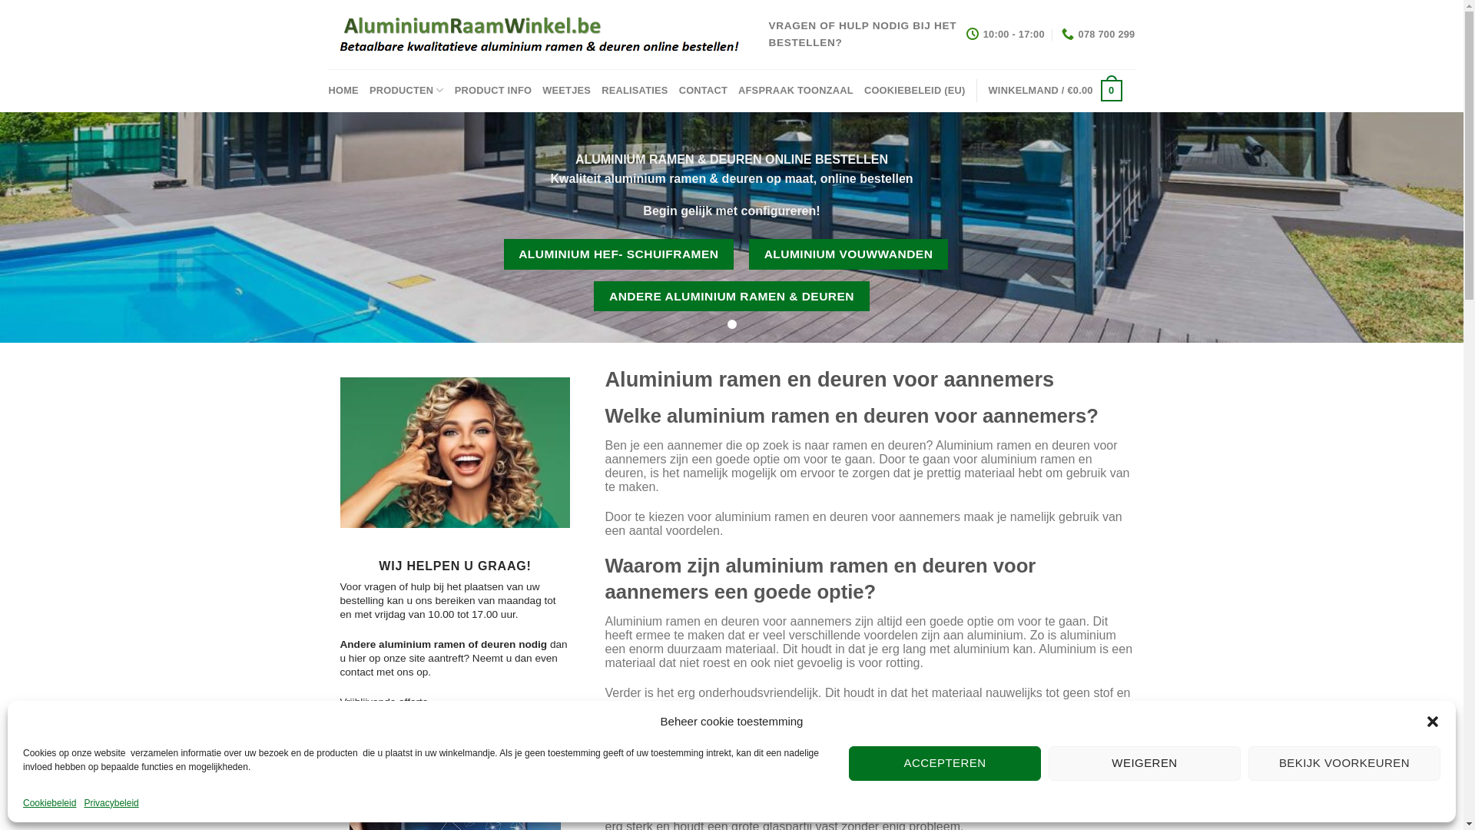 The width and height of the screenshot is (1475, 830). I want to click on 078 700 299, so click(1099, 35).